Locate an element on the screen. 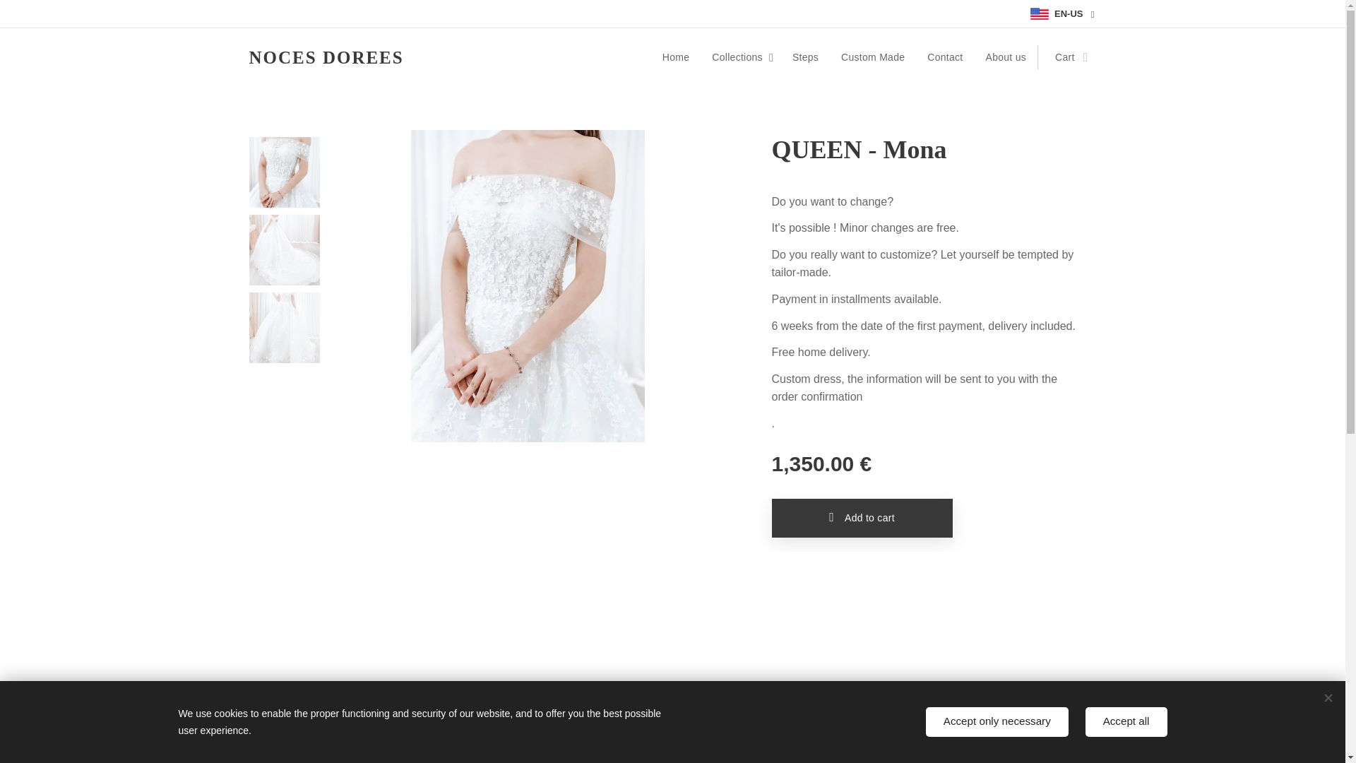 Image resolution: width=1356 pixels, height=763 pixels. Collections is located at coordinates (740, 57).